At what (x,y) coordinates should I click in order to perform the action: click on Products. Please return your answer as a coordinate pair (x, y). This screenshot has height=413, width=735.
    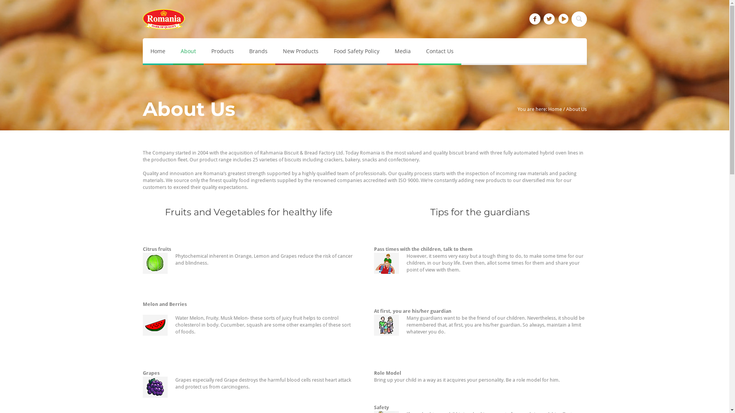
    Looking at the image, I should click on (223, 52).